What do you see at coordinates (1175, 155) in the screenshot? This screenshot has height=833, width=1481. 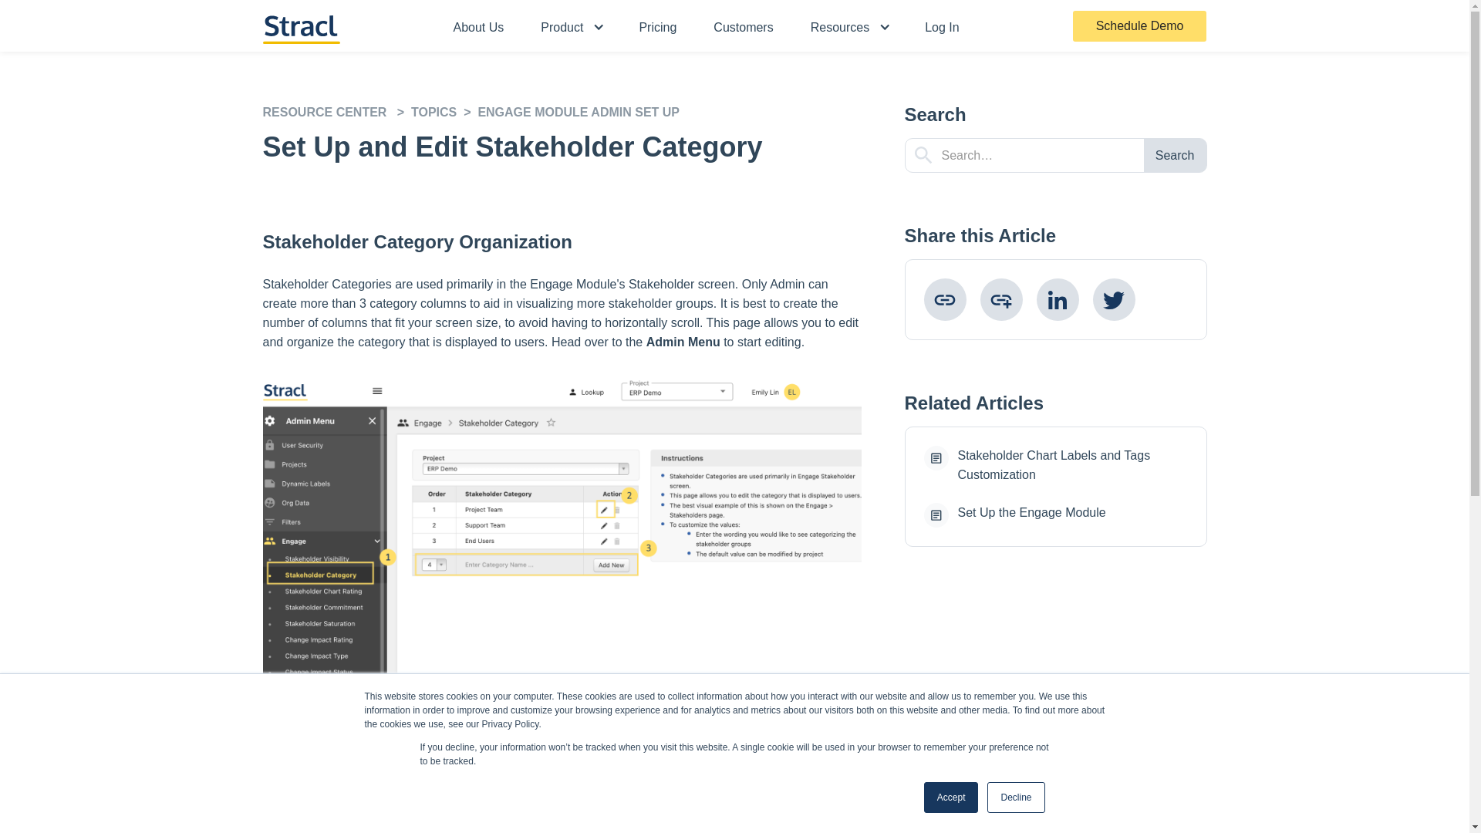 I see `Search` at bounding box center [1175, 155].